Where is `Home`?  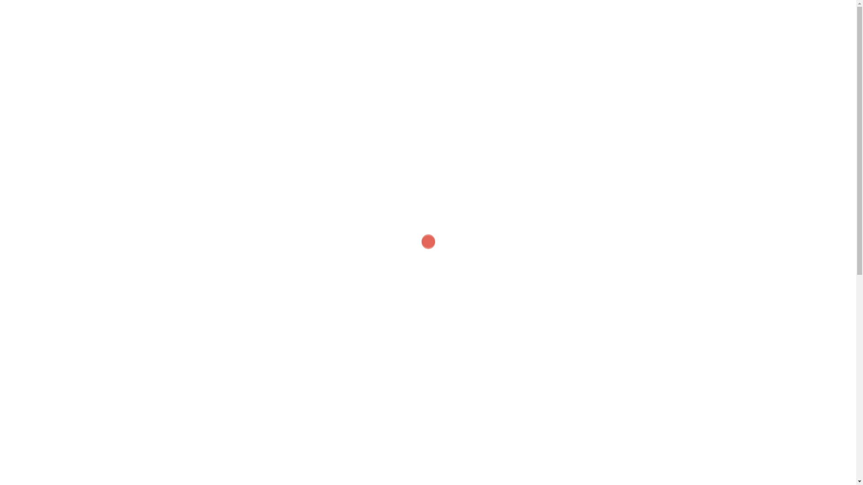 Home is located at coordinates (326, 57).